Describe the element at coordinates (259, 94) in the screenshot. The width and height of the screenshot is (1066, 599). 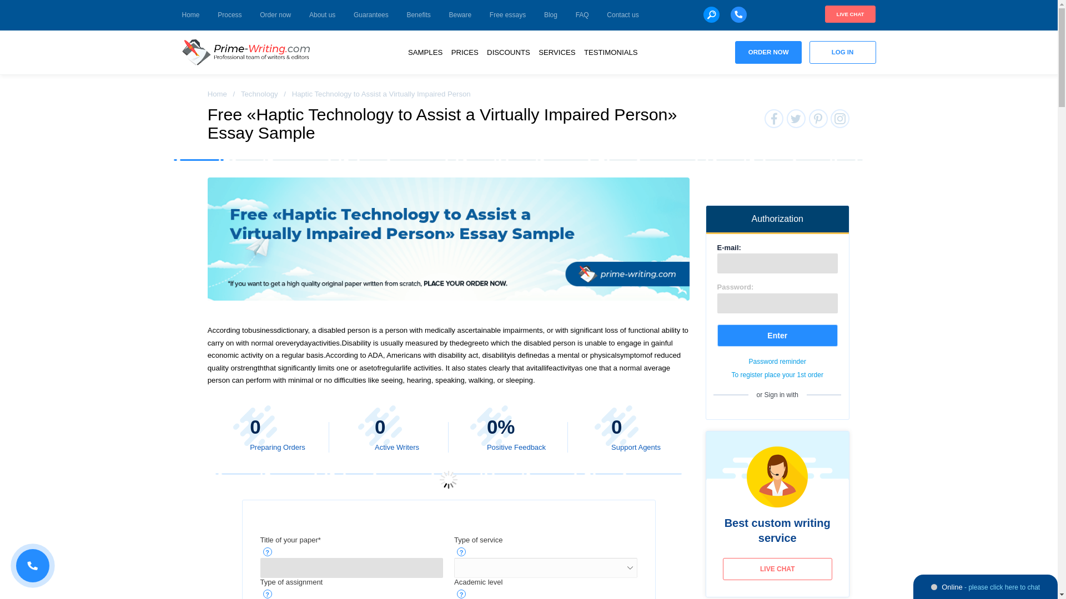
I see `Technology` at that location.